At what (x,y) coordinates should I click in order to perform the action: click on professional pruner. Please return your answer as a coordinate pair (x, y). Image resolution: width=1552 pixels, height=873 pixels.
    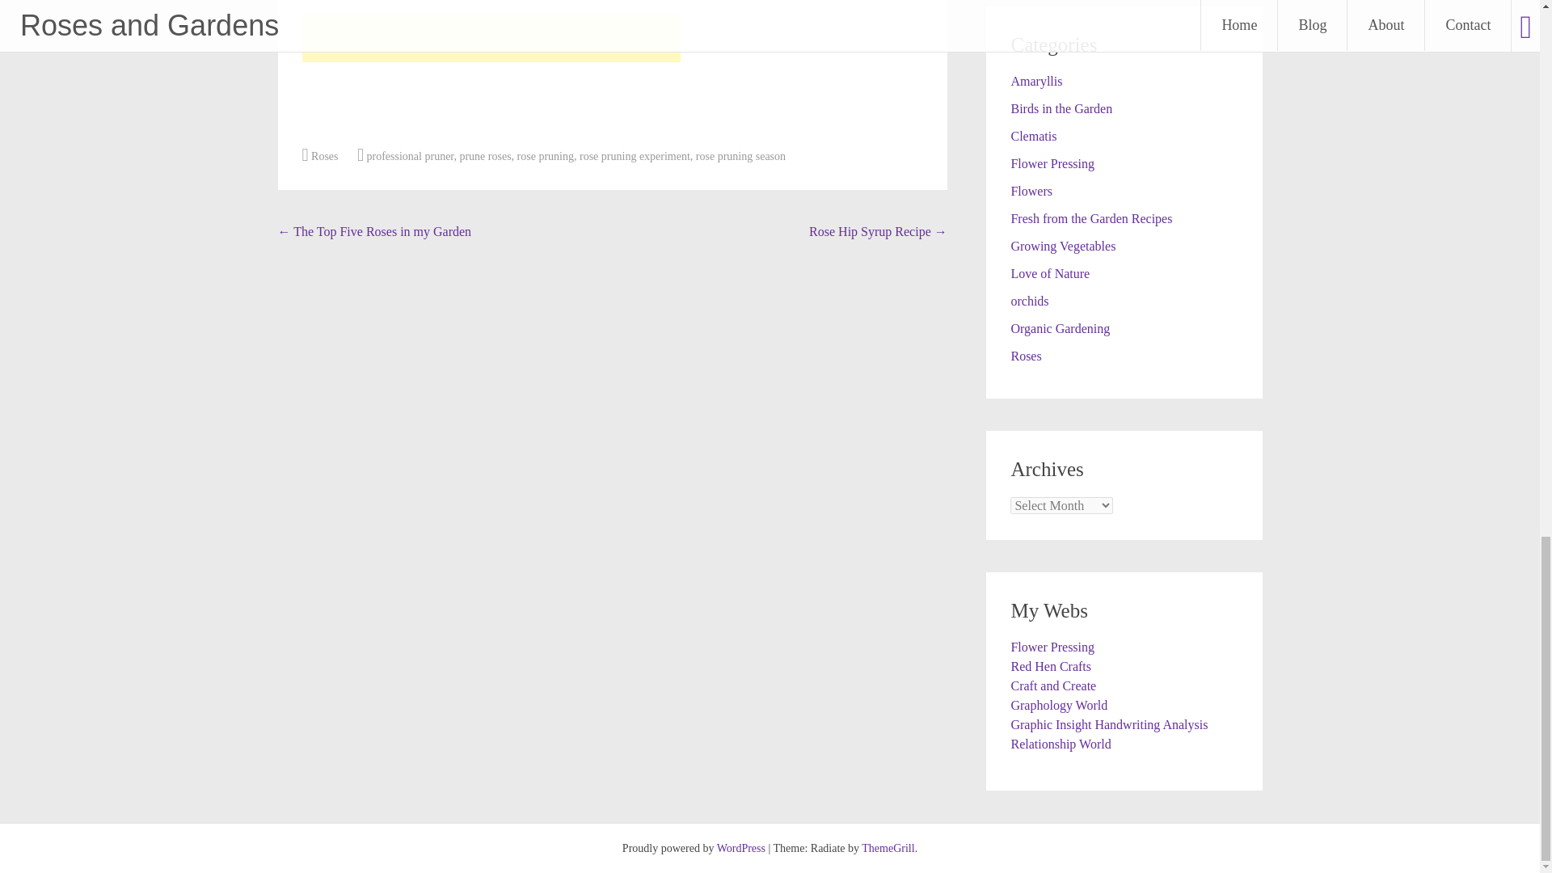
    Looking at the image, I should click on (411, 155).